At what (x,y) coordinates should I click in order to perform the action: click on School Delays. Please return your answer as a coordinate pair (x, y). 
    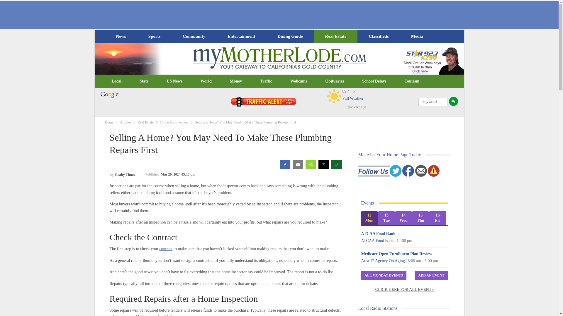
    Looking at the image, I should click on (374, 81).